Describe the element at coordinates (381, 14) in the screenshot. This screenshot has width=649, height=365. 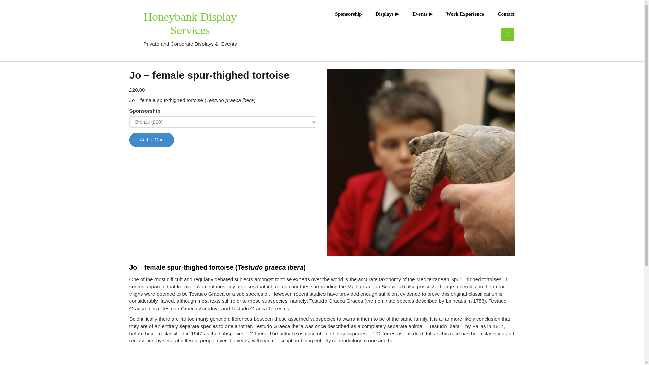
I see `Displays` at that location.